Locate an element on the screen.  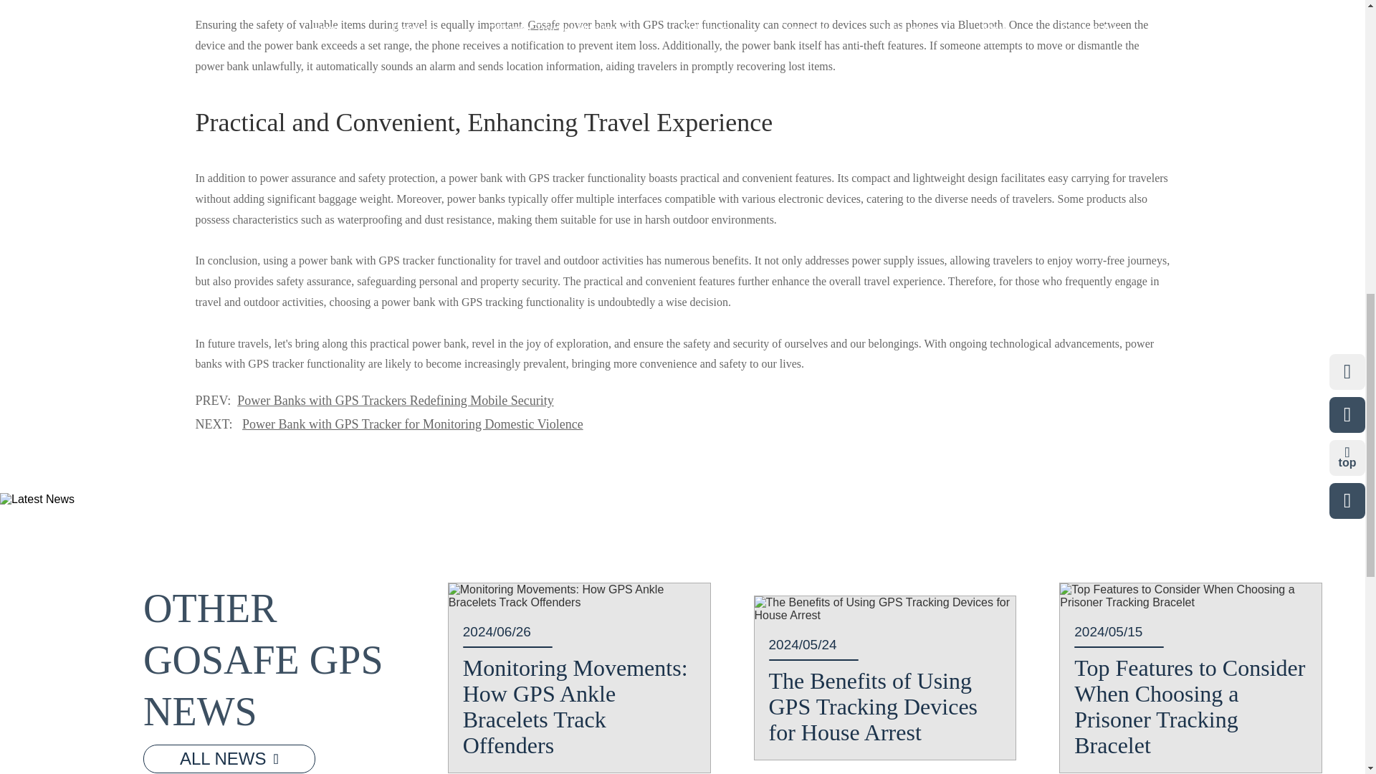
Power Bank with GPS Tracker for Monitoring Domestic Violence is located at coordinates (413, 424).